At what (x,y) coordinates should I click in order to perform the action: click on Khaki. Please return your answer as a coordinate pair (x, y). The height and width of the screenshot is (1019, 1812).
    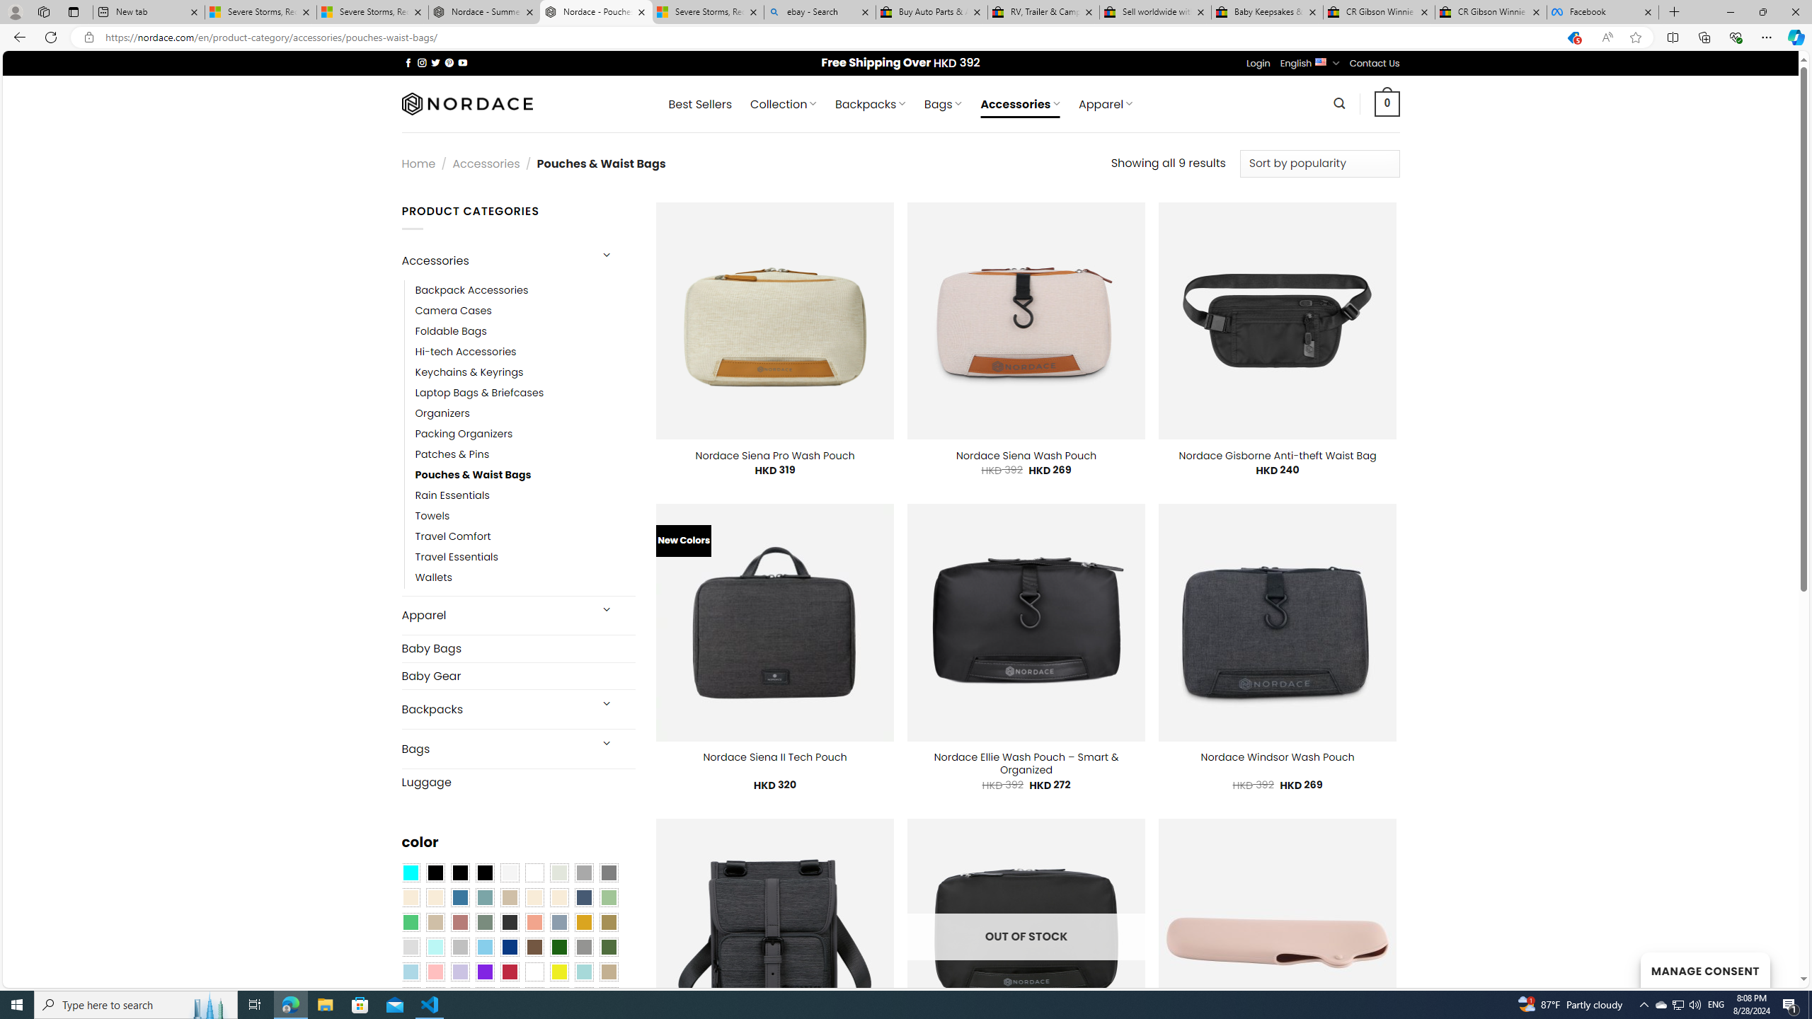
    Looking at the image, I should click on (609, 972).